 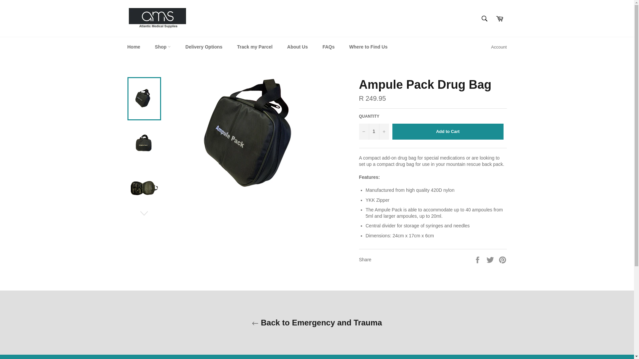 I want to click on 1, so click(x=373, y=132).